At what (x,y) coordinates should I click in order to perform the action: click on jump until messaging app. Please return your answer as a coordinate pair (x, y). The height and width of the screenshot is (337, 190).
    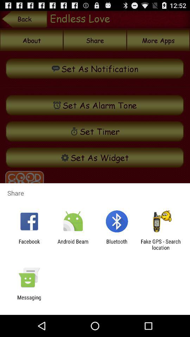
    Looking at the image, I should click on (29, 300).